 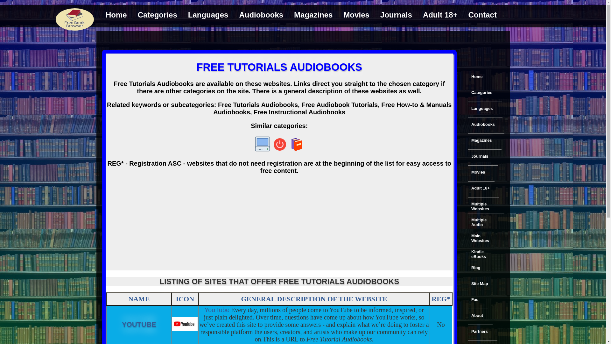 What do you see at coordinates (481, 140) in the screenshot?
I see `Magazines` at bounding box center [481, 140].